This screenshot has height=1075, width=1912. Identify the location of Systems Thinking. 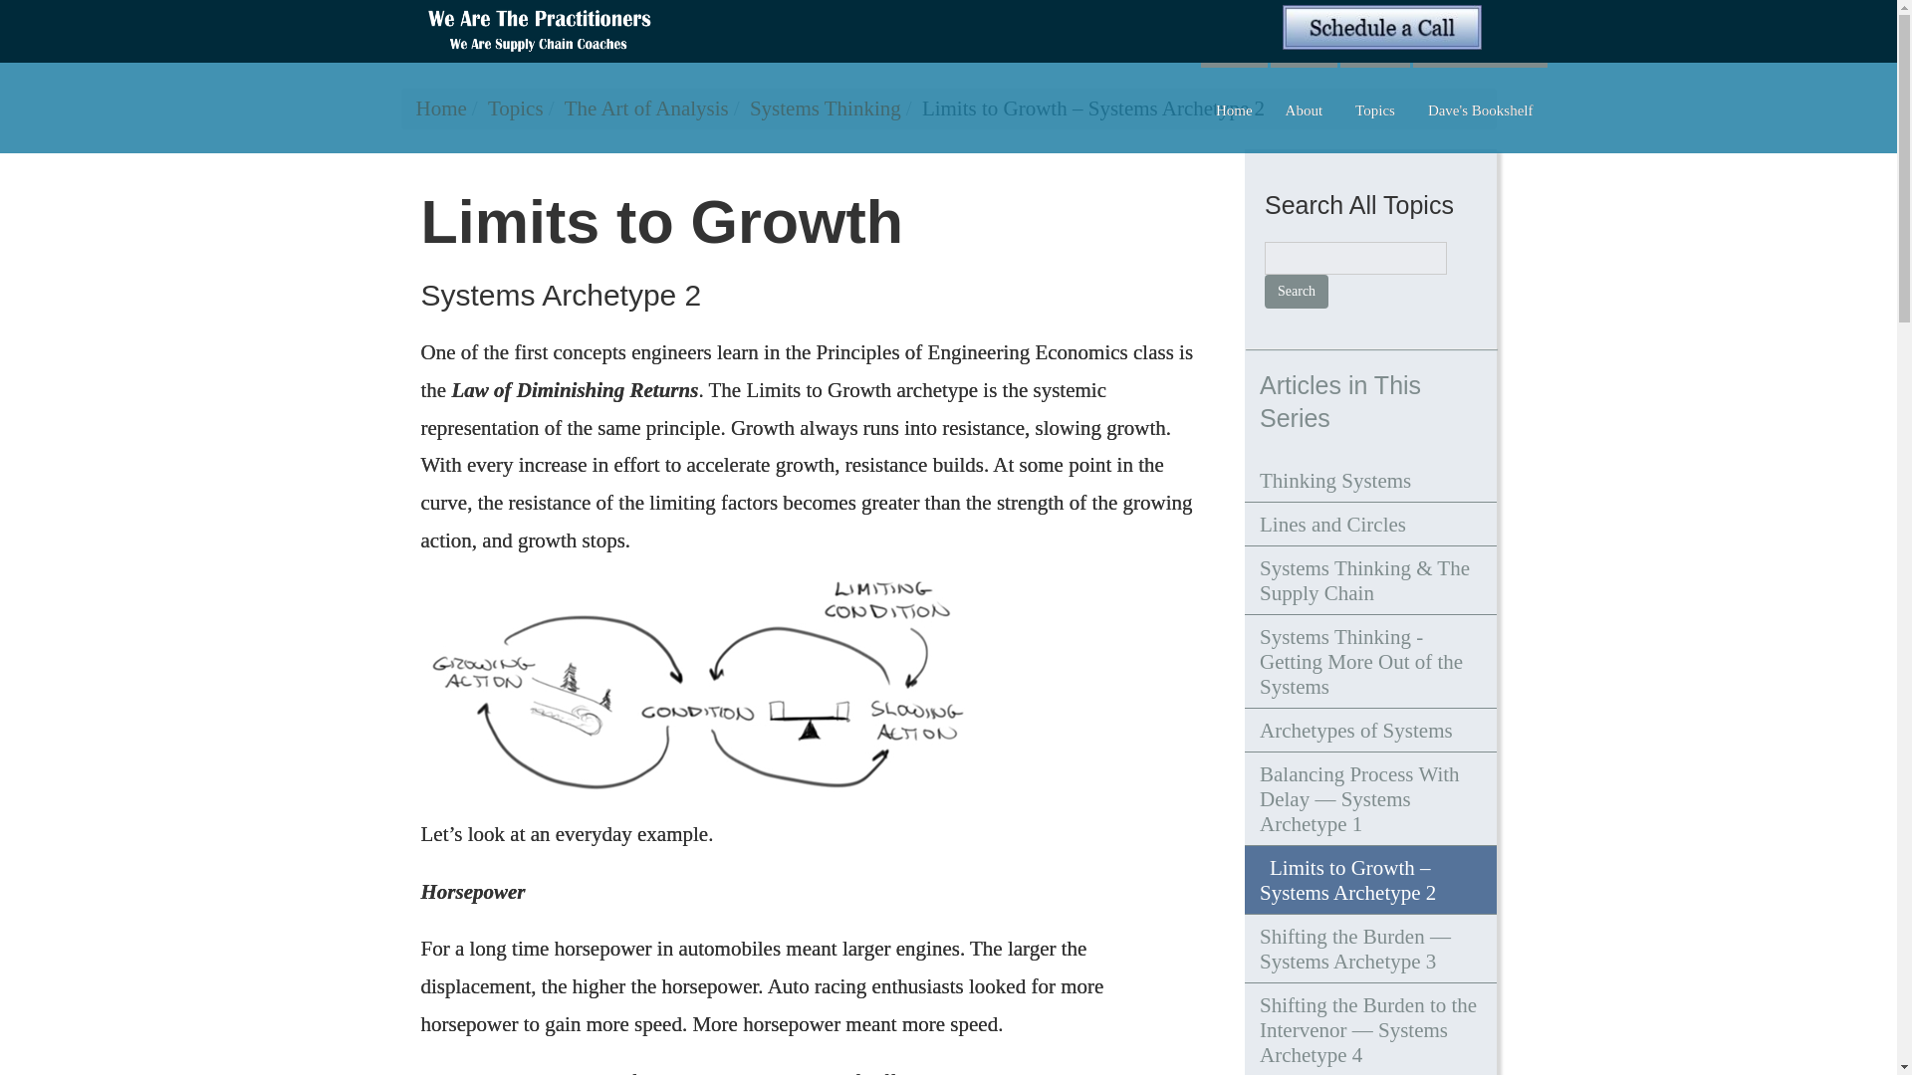
(825, 107).